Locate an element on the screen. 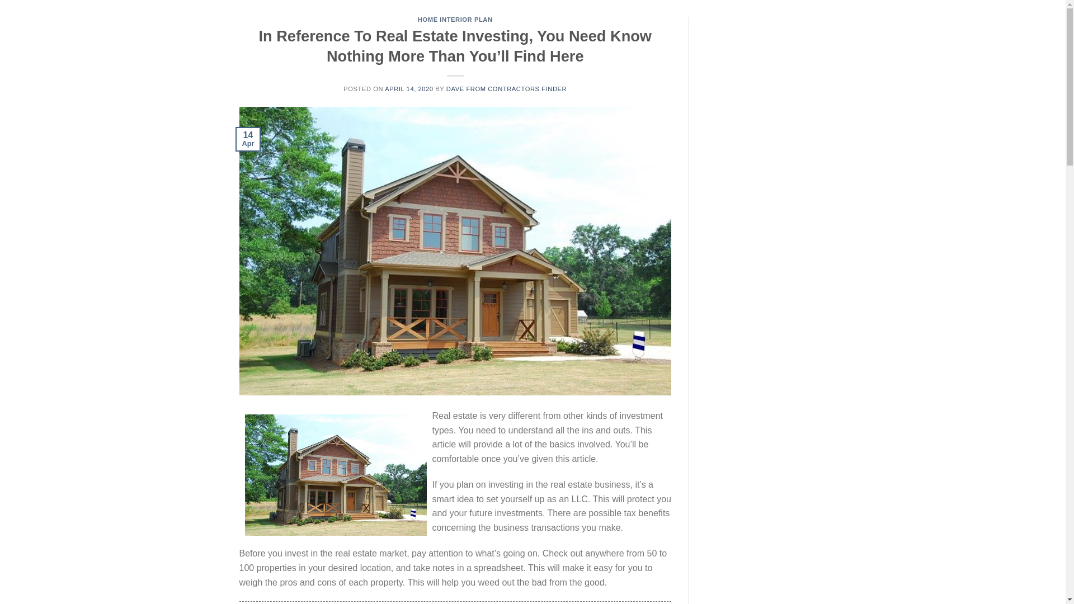  APRIL 14, 2020 is located at coordinates (408, 89).